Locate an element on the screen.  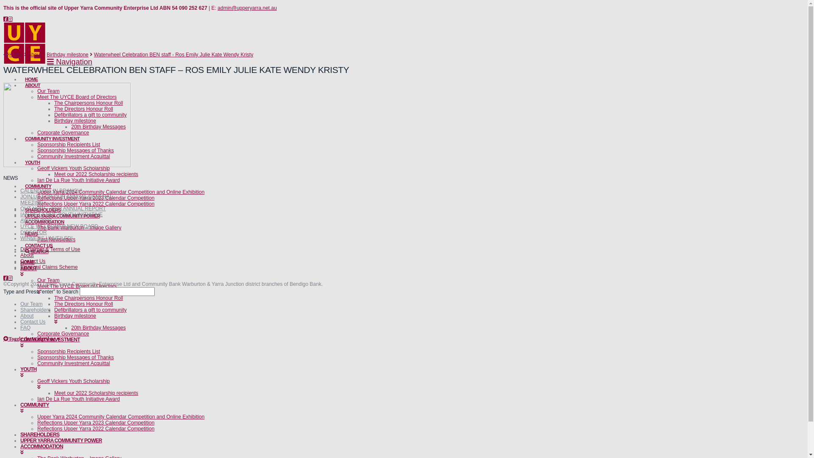
NEWS is located at coordinates (31, 232).